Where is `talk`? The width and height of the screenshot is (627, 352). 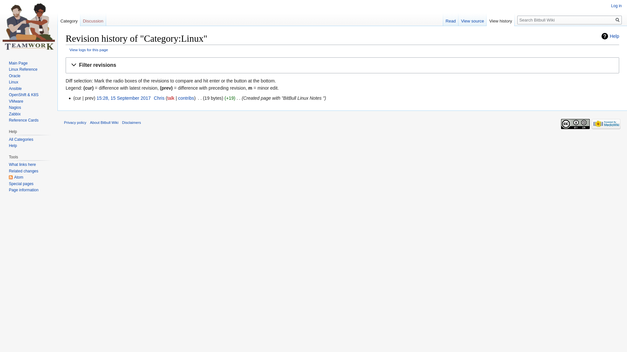
talk is located at coordinates (171, 98).